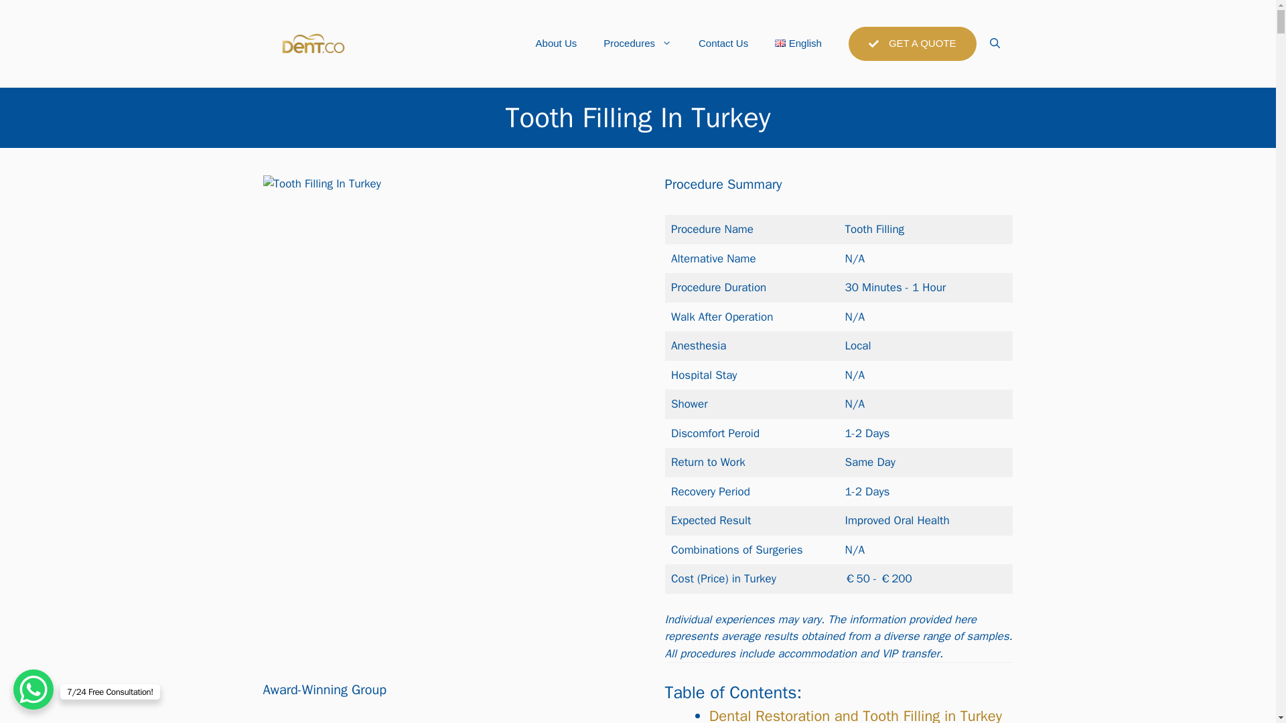  Describe the element at coordinates (723, 43) in the screenshot. I see `Contact Us` at that location.